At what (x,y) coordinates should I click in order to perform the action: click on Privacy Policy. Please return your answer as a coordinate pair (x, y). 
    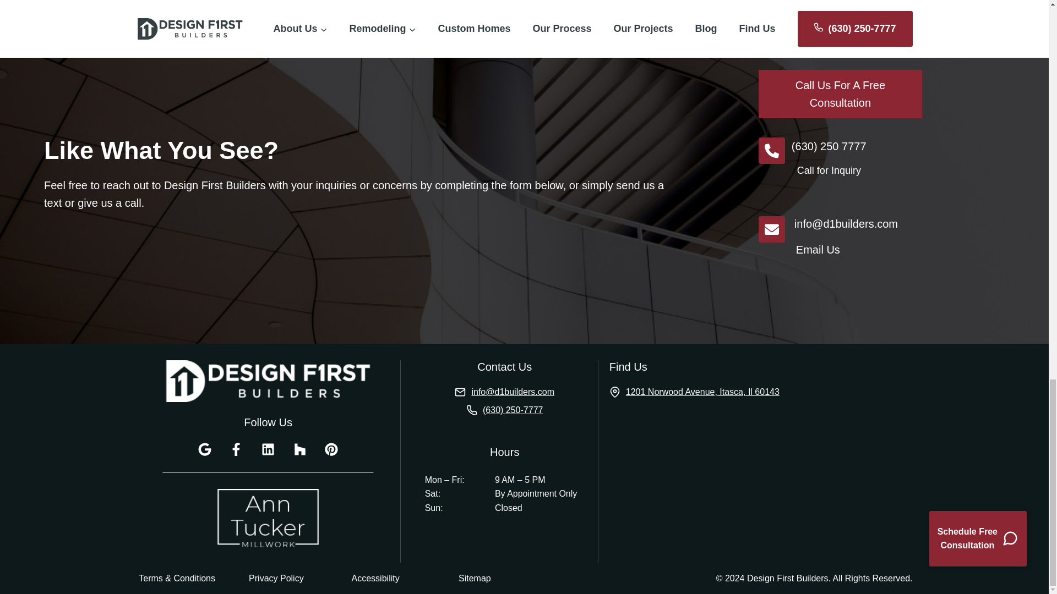
    Looking at the image, I should click on (276, 578).